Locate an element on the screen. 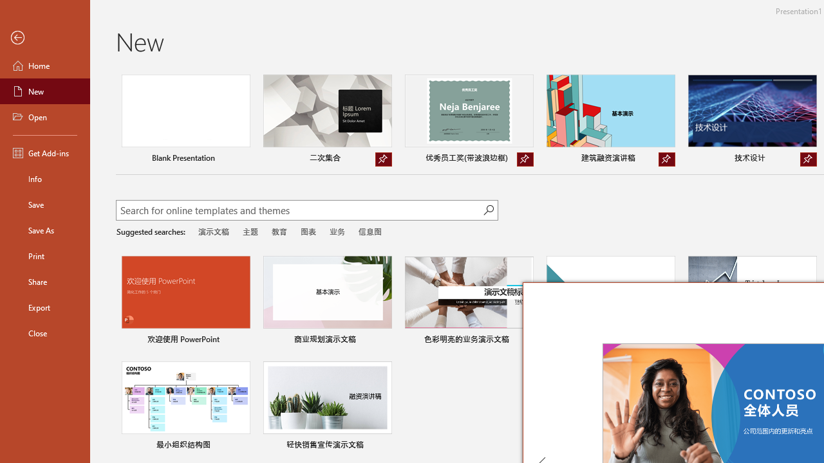 The height and width of the screenshot is (463, 824). Print is located at coordinates (45, 256).